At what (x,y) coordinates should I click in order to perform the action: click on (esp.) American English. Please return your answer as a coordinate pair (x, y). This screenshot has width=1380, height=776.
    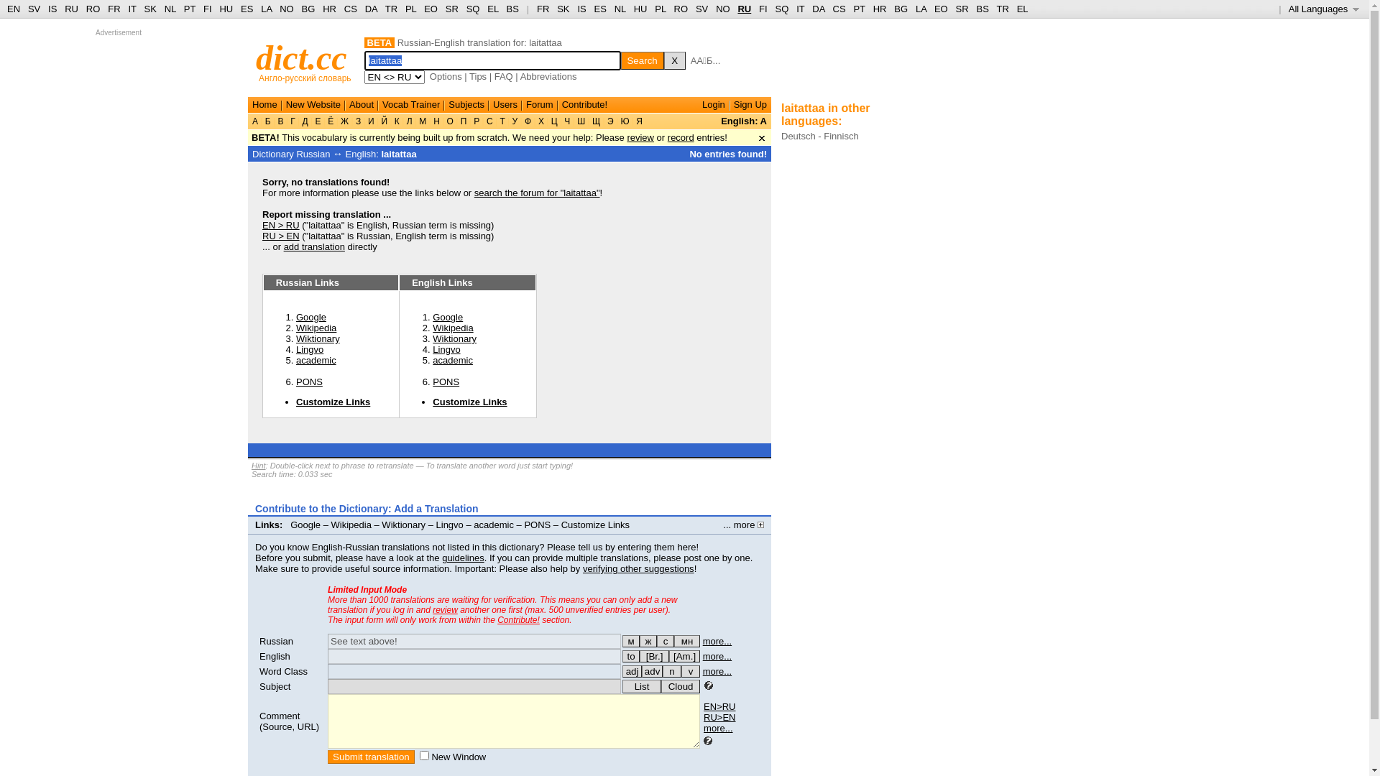
    Looking at the image, I should click on (684, 656).